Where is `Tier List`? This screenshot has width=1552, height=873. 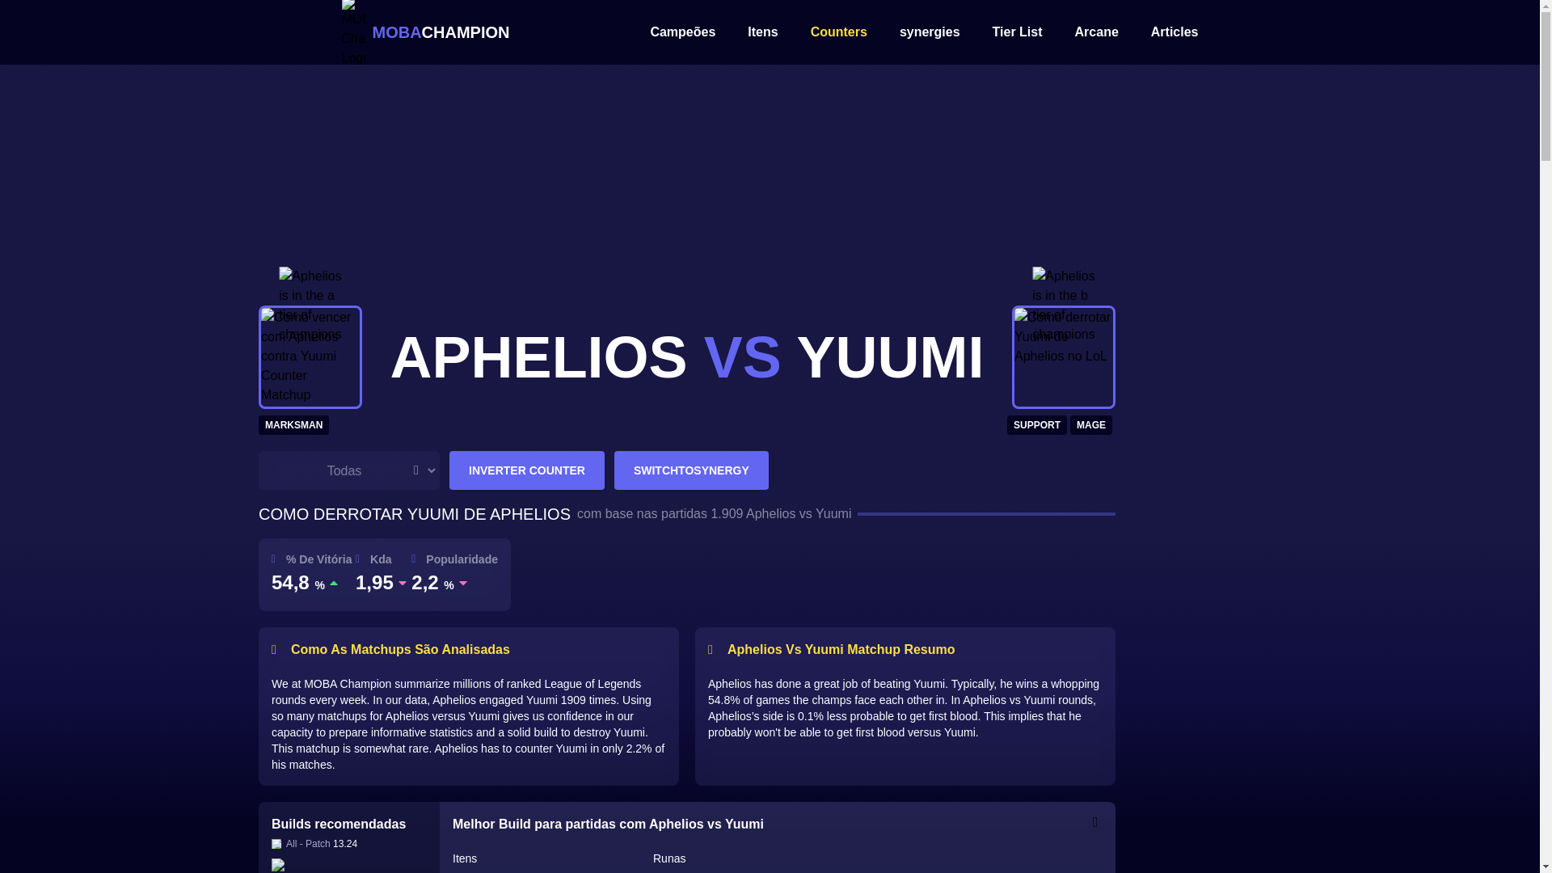
Tier List is located at coordinates (1018, 32).